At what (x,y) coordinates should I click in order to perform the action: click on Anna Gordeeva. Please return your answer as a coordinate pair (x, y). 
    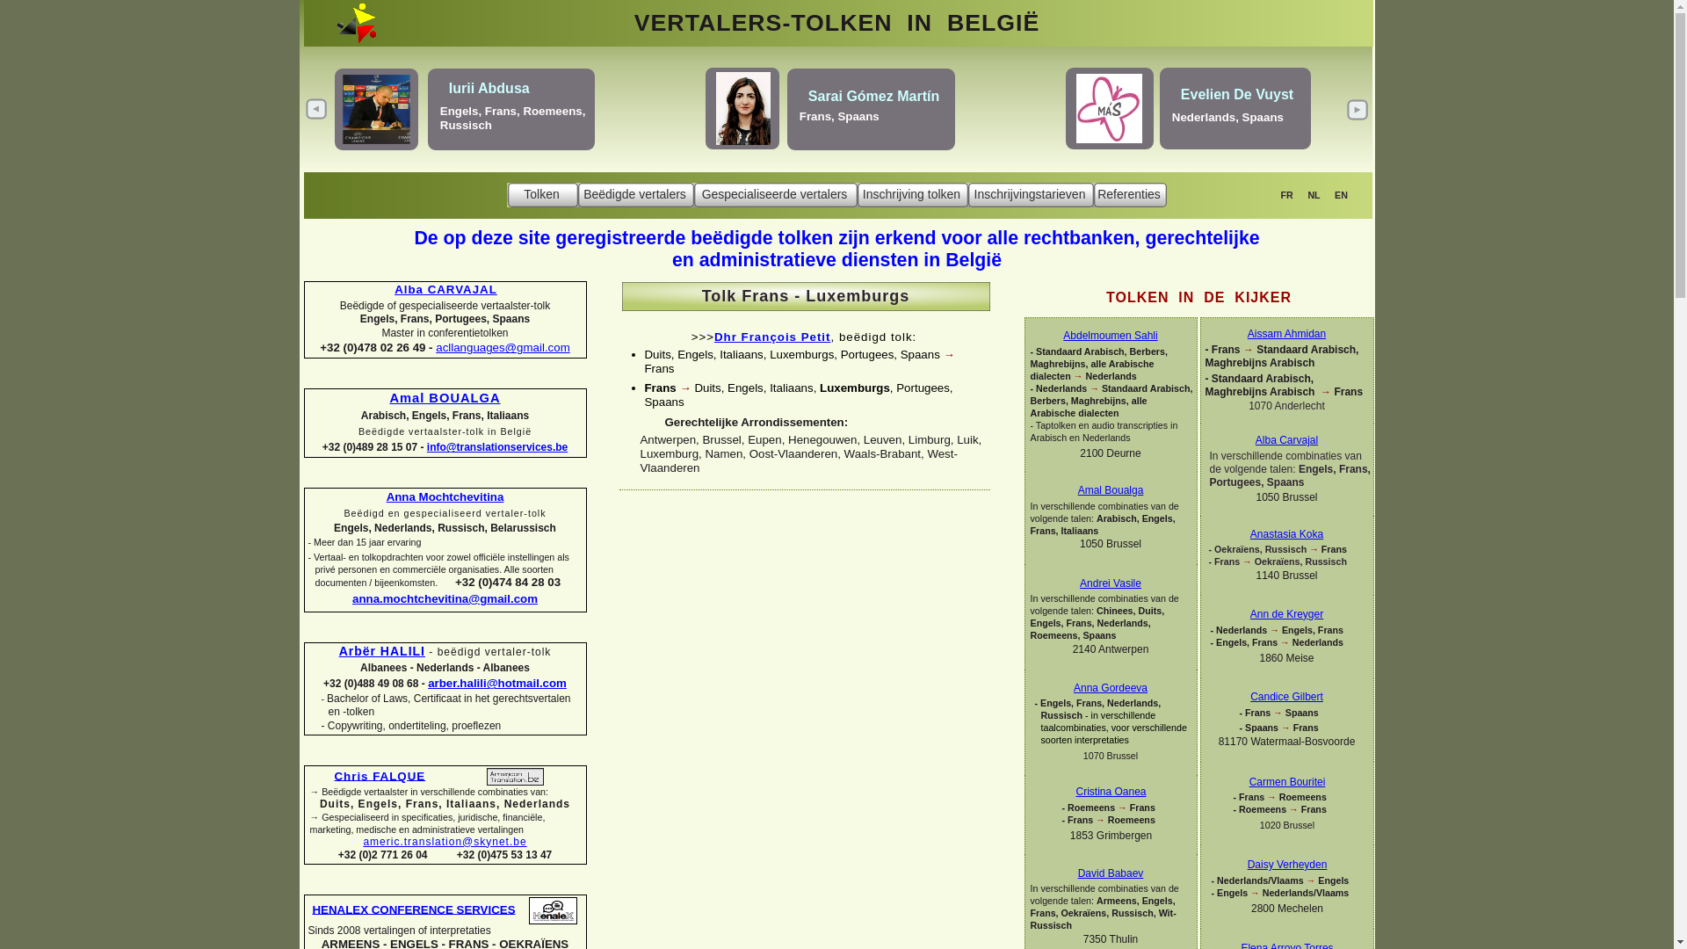
    Looking at the image, I should click on (1111, 688).